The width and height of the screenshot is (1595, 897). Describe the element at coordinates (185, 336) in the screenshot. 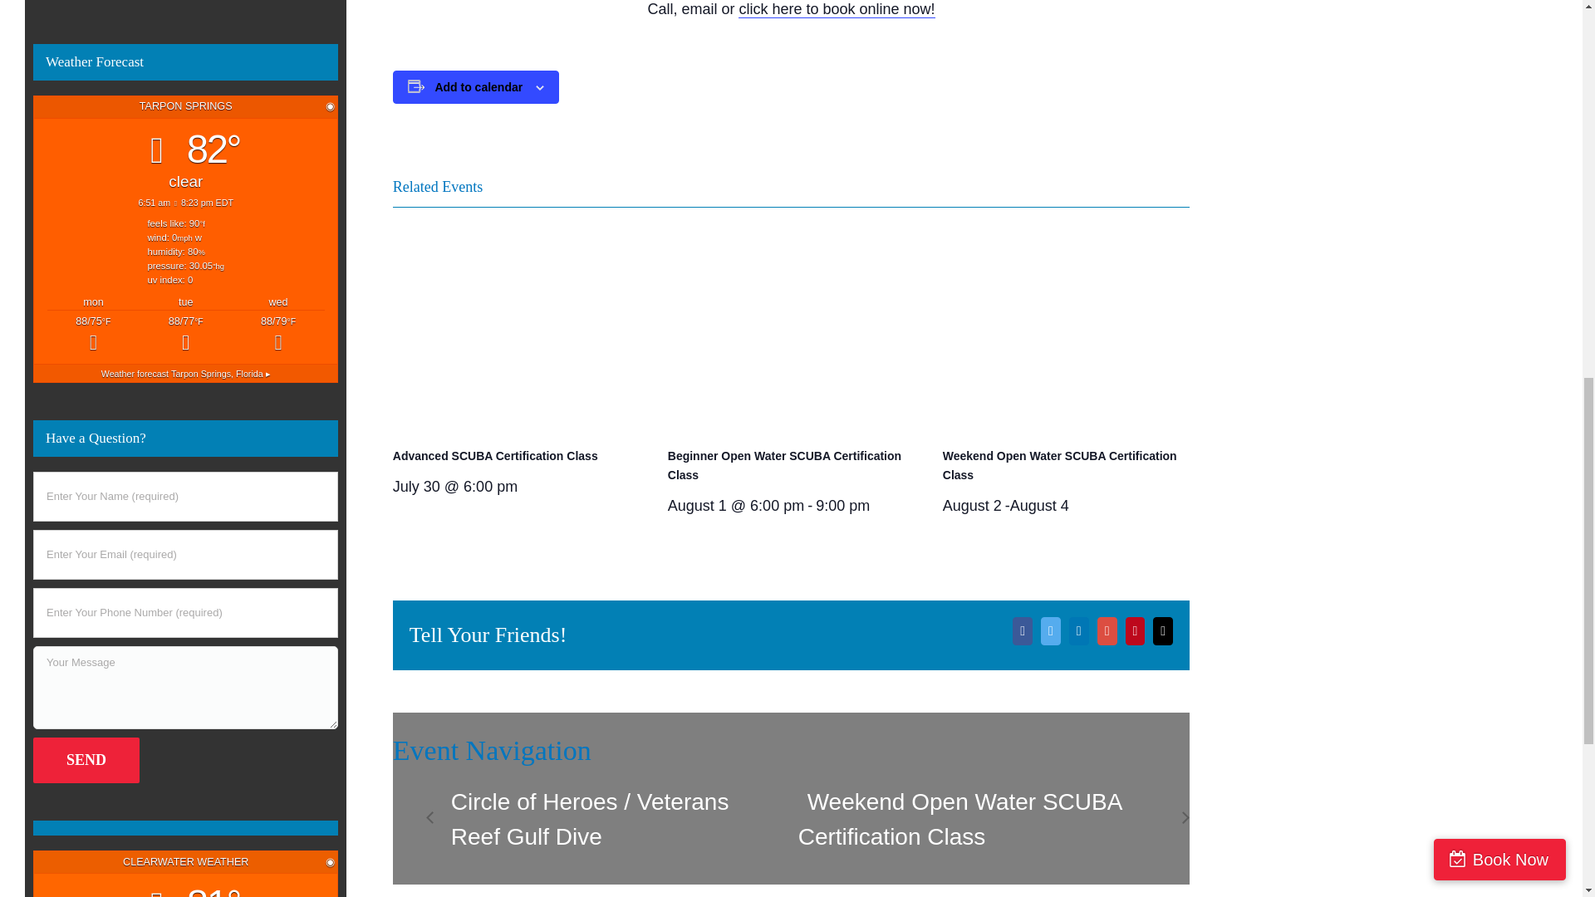

I see `Scattered Thunderstorms` at that location.